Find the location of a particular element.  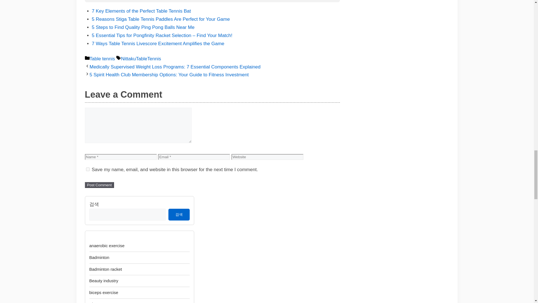

5 Steps to Find Quality Ping Pong Balls Near Me is located at coordinates (143, 27).